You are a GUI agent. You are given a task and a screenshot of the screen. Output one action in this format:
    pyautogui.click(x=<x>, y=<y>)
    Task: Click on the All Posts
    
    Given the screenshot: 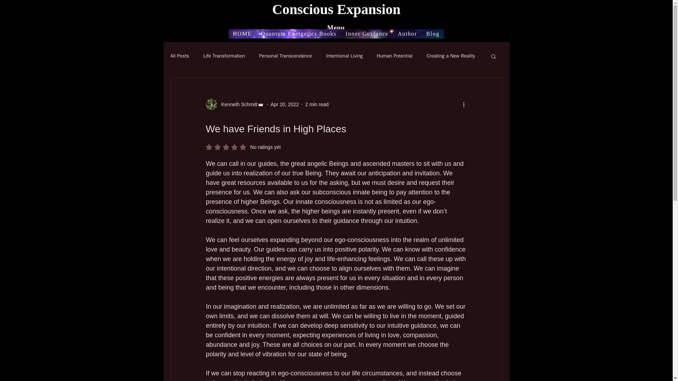 What is the action you would take?
    pyautogui.click(x=179, y=65)
    